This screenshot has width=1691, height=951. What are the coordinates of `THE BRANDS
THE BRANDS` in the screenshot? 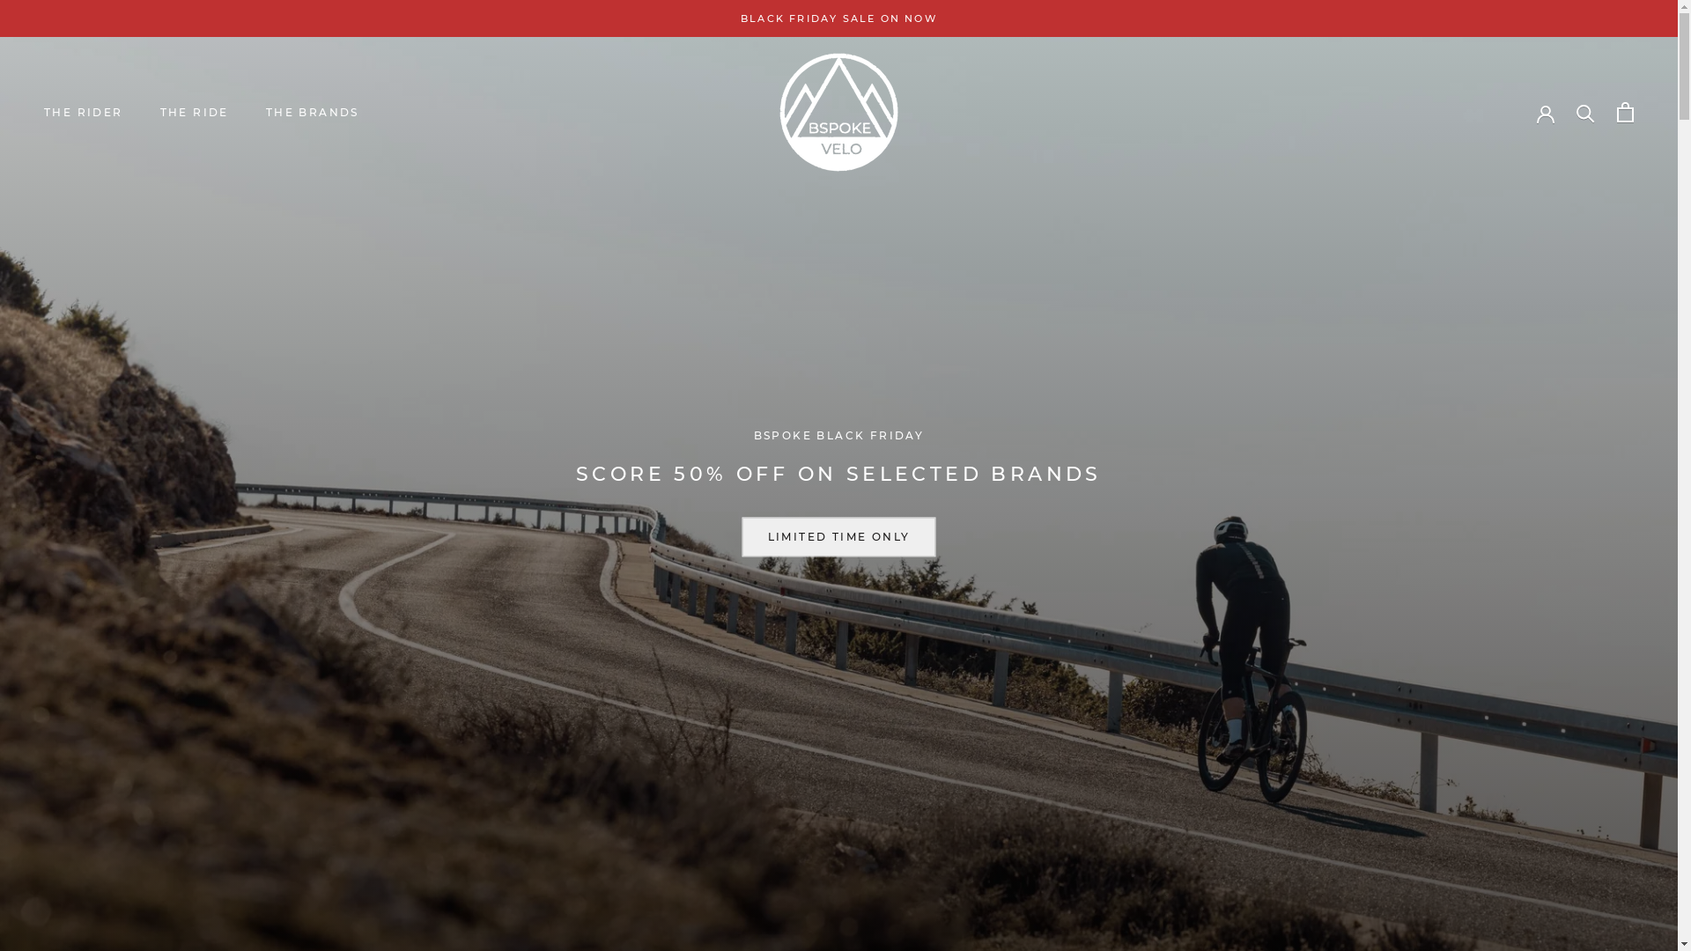 It's located at (313, 113).